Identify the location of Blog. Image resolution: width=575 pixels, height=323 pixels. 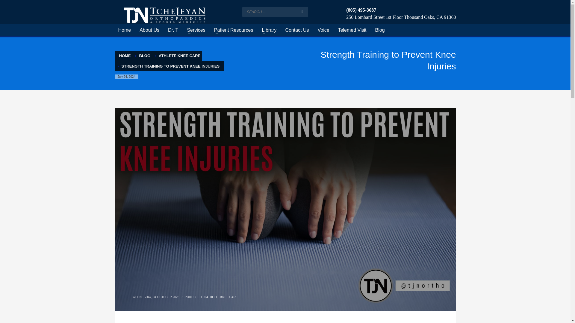
(380, 30).